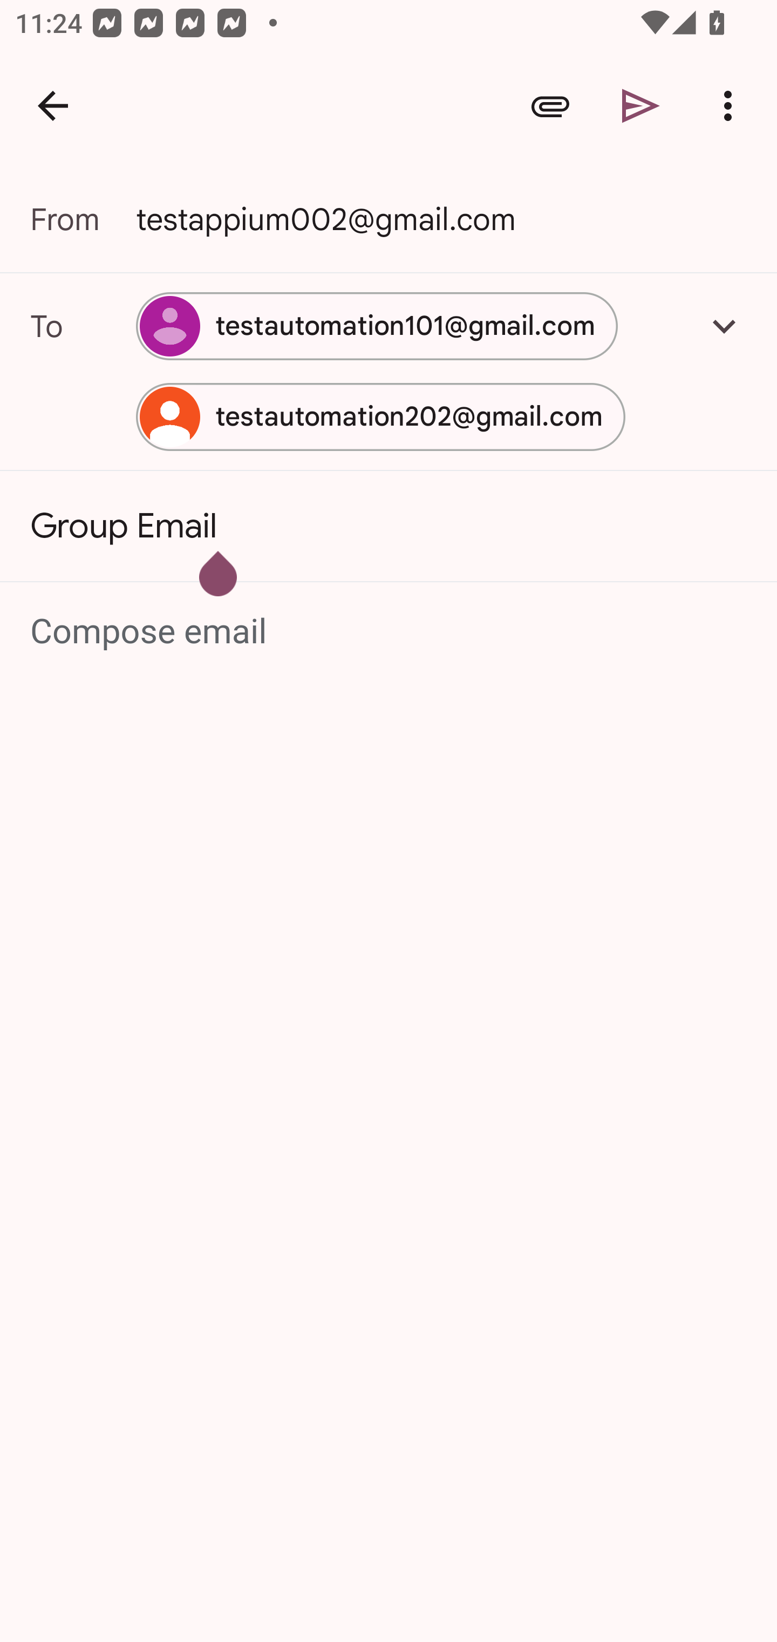  I want to click on Navigate up, so click(53, 106).